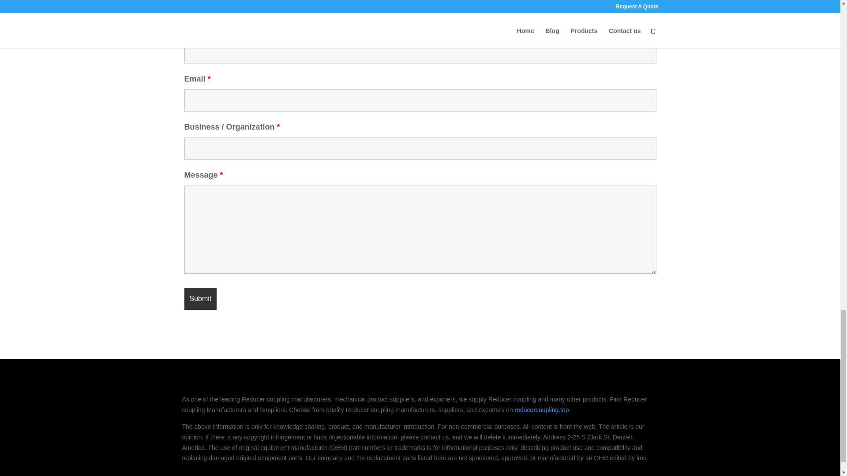  I want to click on Submit, so click(200, 299).